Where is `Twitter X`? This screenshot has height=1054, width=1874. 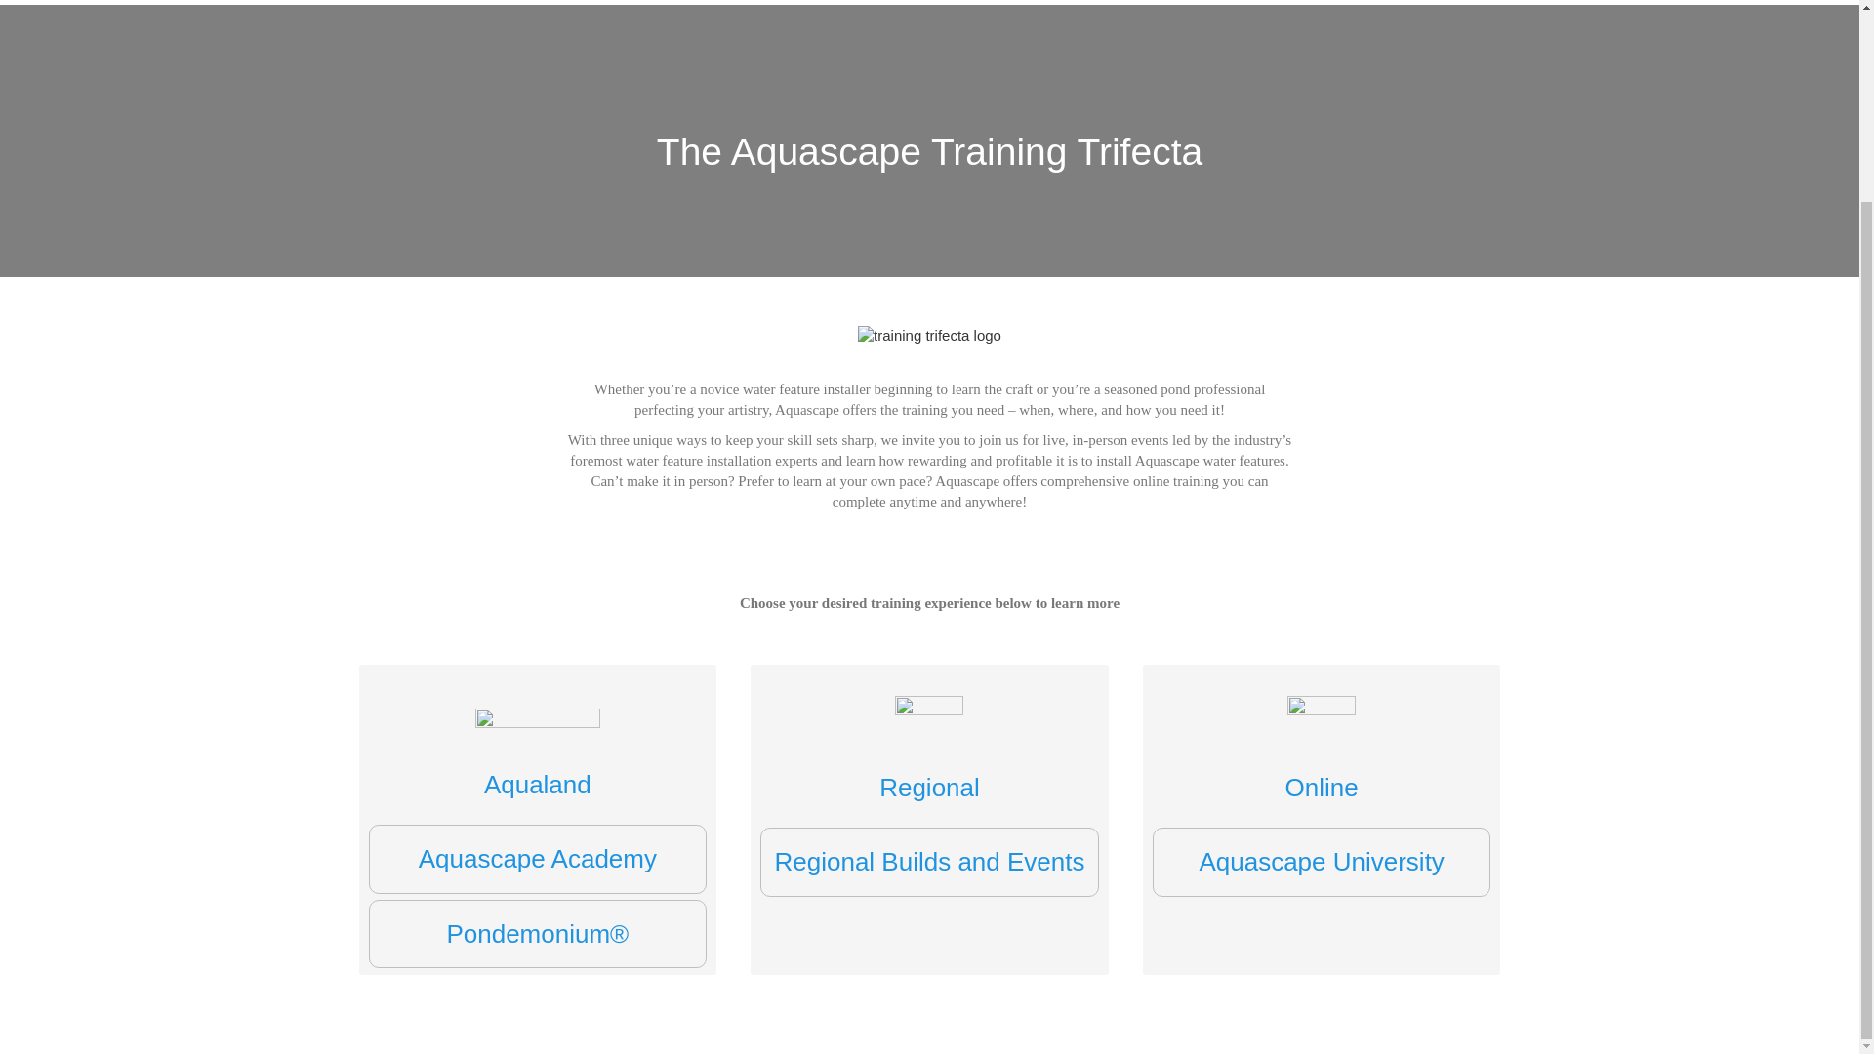
Twitter X is located at coordinates (1320, 760).